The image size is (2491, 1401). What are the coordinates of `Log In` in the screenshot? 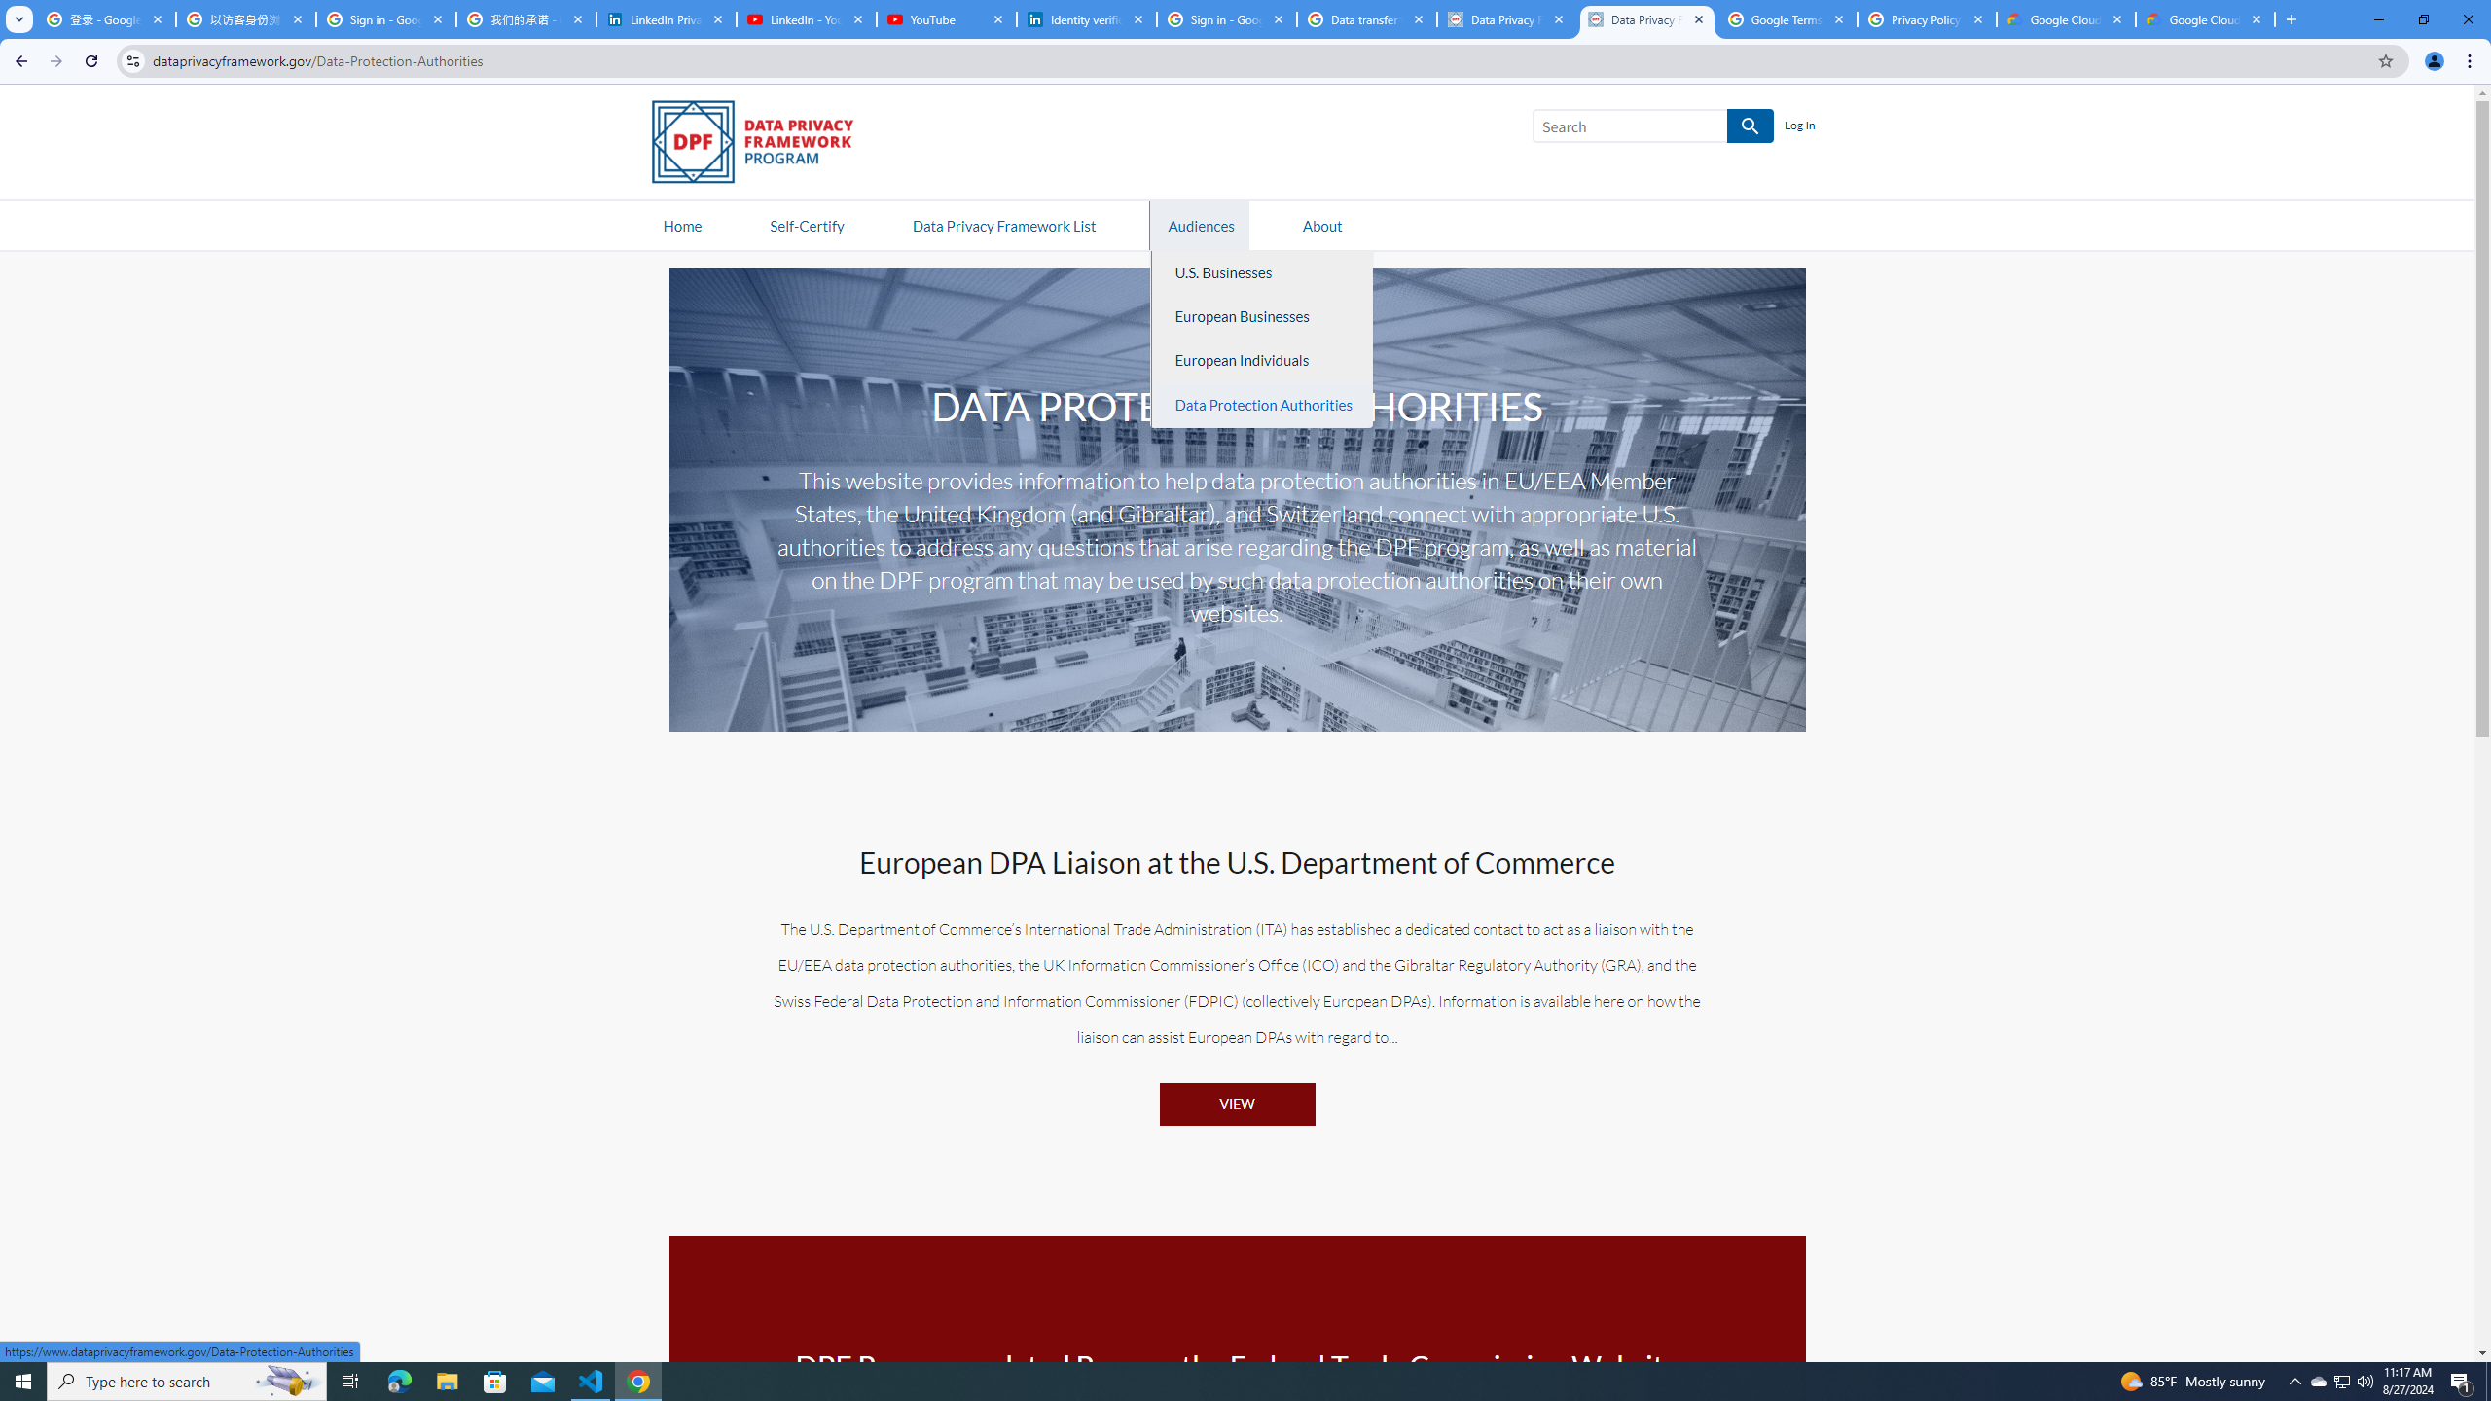 It's located at (1799, 126).